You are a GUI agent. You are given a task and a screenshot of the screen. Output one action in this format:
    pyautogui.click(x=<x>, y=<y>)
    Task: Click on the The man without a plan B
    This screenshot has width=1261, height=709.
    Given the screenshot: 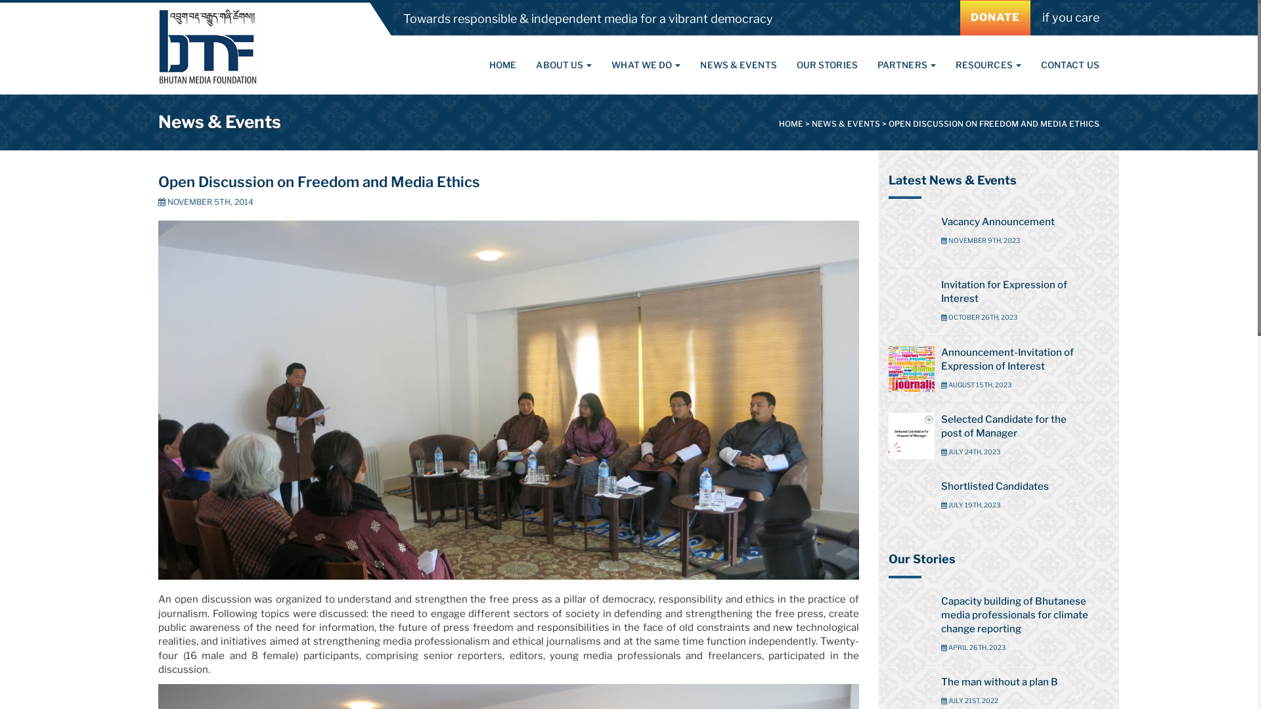 What is the action you would take?
    pyautogui.click(x=1000, y=682)
    